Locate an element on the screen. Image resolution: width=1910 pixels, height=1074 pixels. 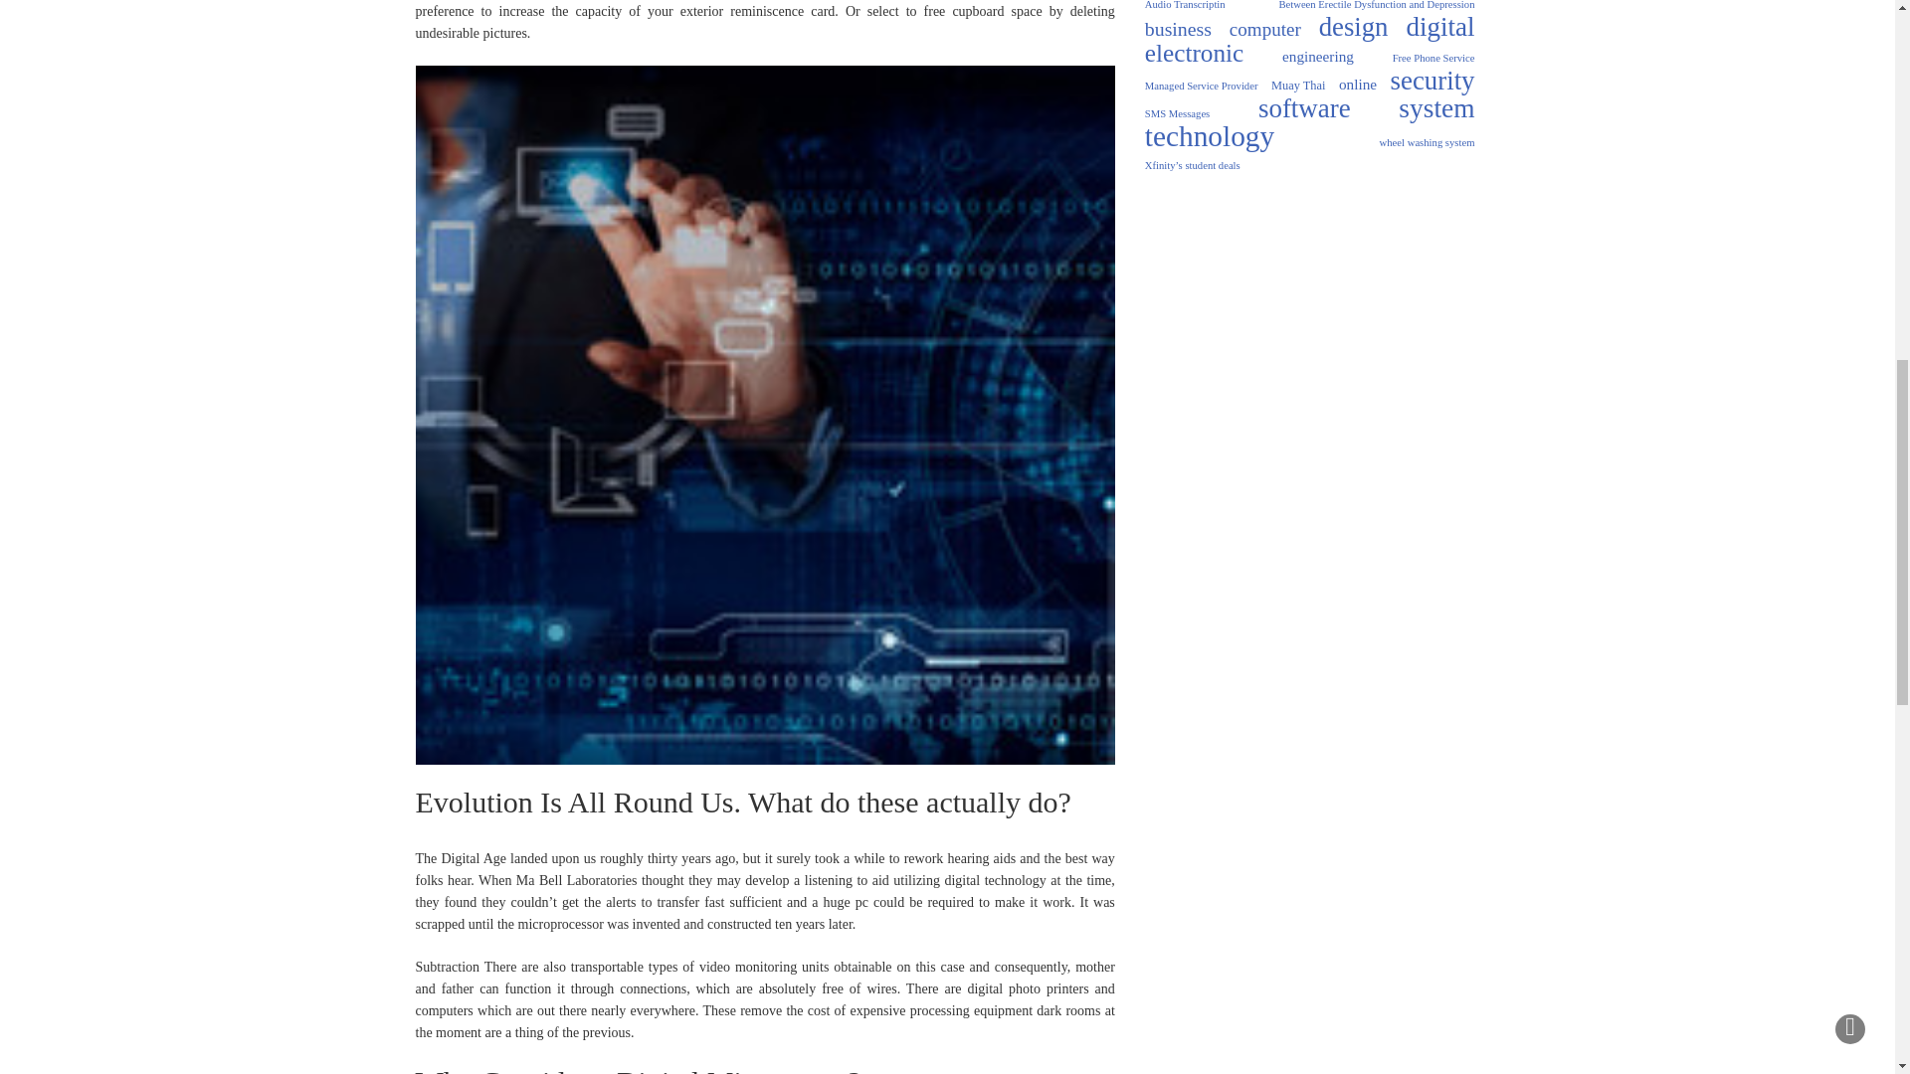
Between Erectile Dysfunction and Depression is located at coordinates (1376, 8).